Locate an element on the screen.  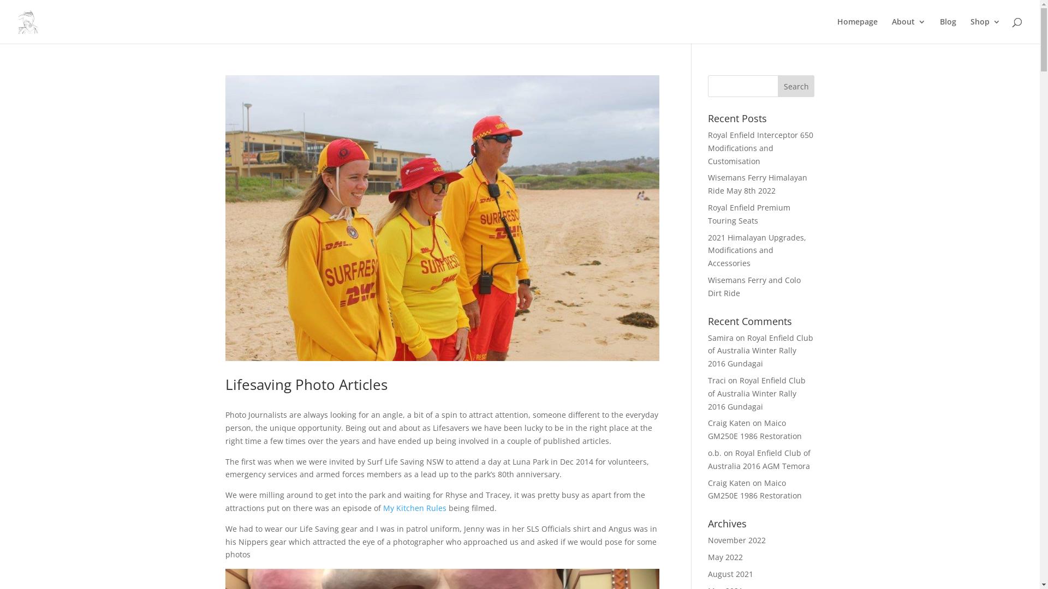
November 2022 is located at coordinates (737, 540).